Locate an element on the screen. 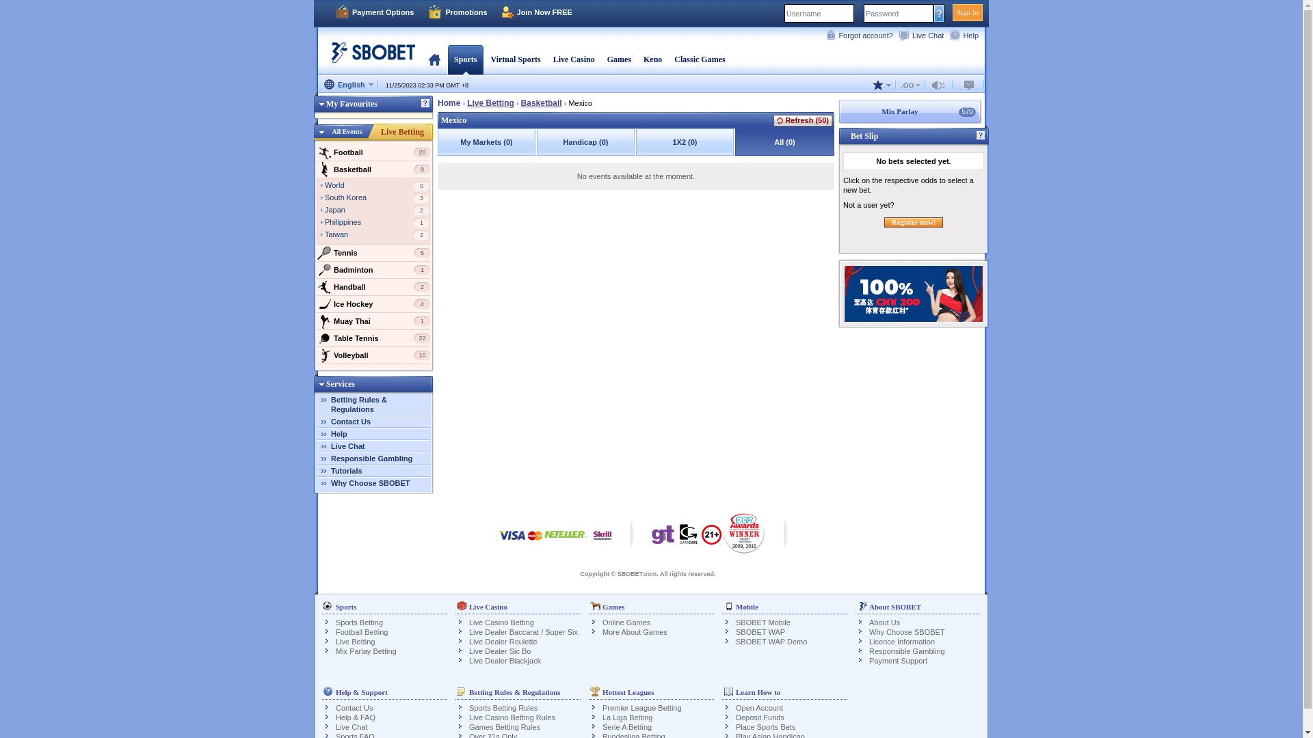 Image resolution: width=1313 pixels, height=738 pixels. Deposit Funds is located at coordinates (760, 717).